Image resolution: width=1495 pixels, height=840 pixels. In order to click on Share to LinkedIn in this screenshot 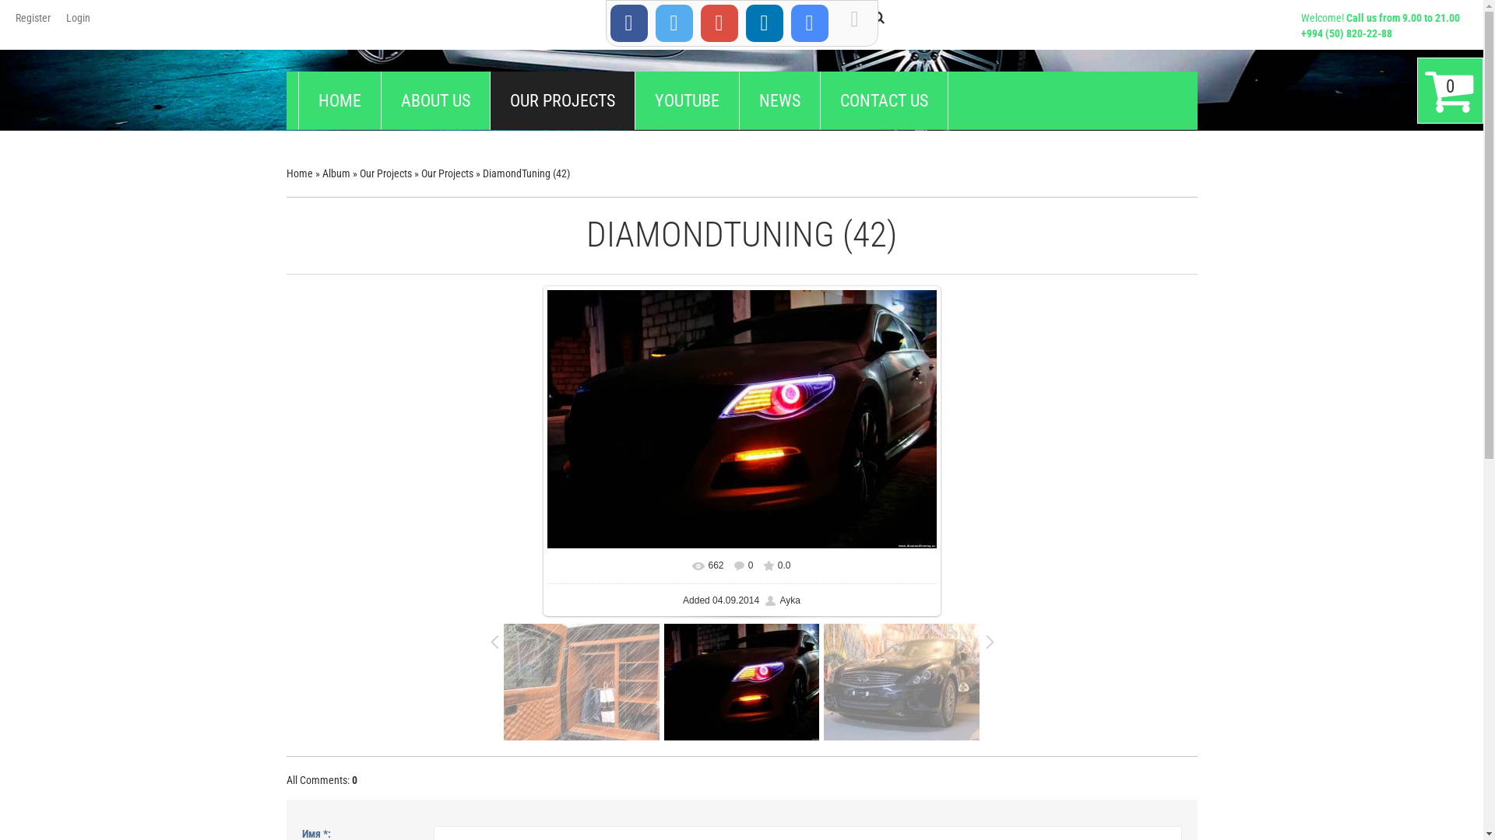, I will do `click(765, 23)`.